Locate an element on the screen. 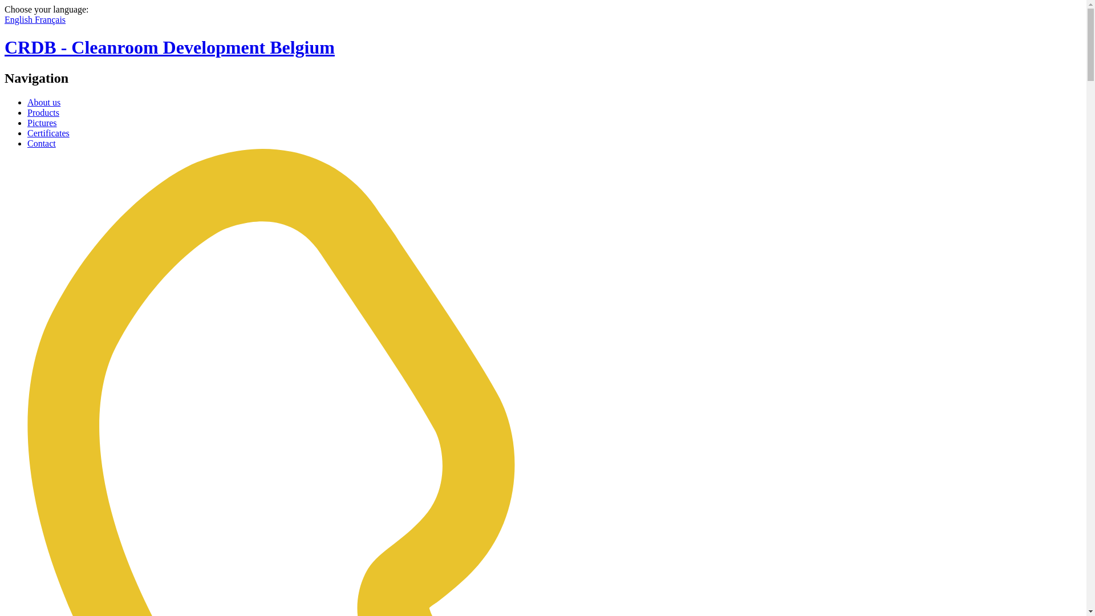  About us is located at coordinates (44, 103).